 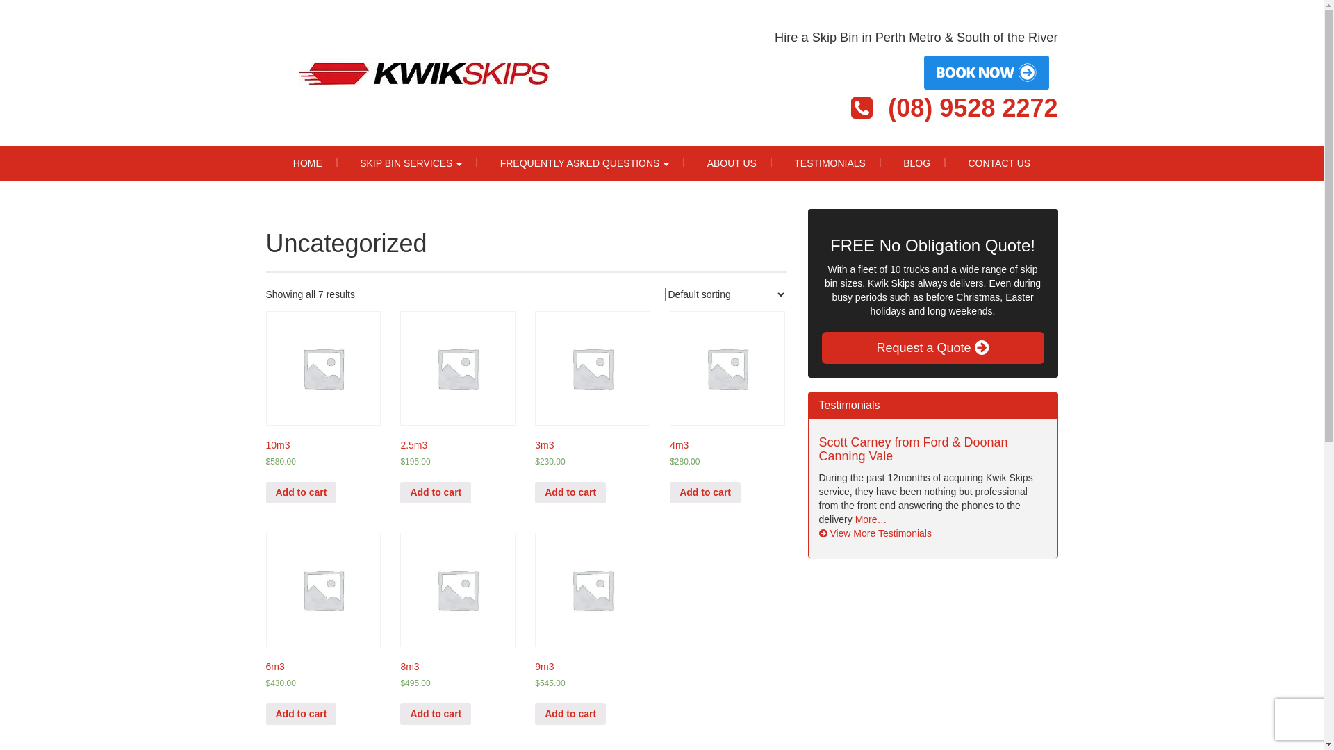 What do you see at coordinates (592, 626) in the screenshot?
I see `9m3
$545.00` at bounding box center [592, 626].